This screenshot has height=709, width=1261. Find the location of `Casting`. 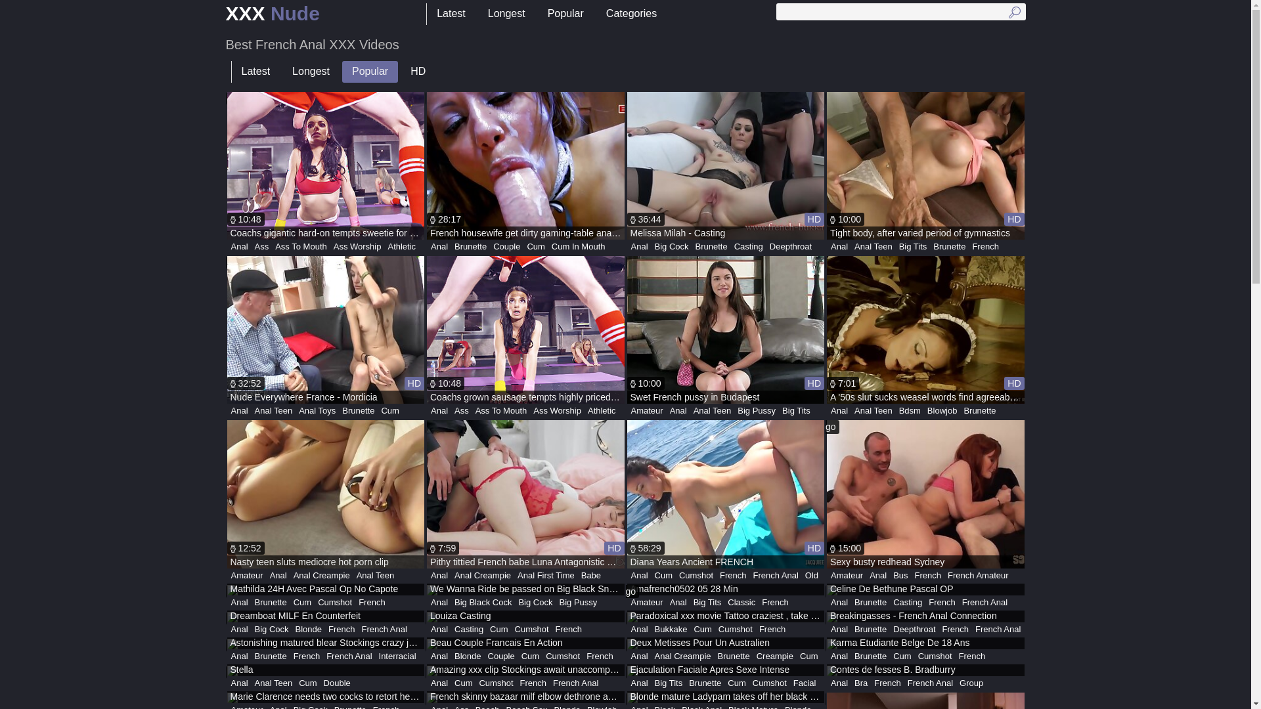

Casting is located at coordinates (908, 603).